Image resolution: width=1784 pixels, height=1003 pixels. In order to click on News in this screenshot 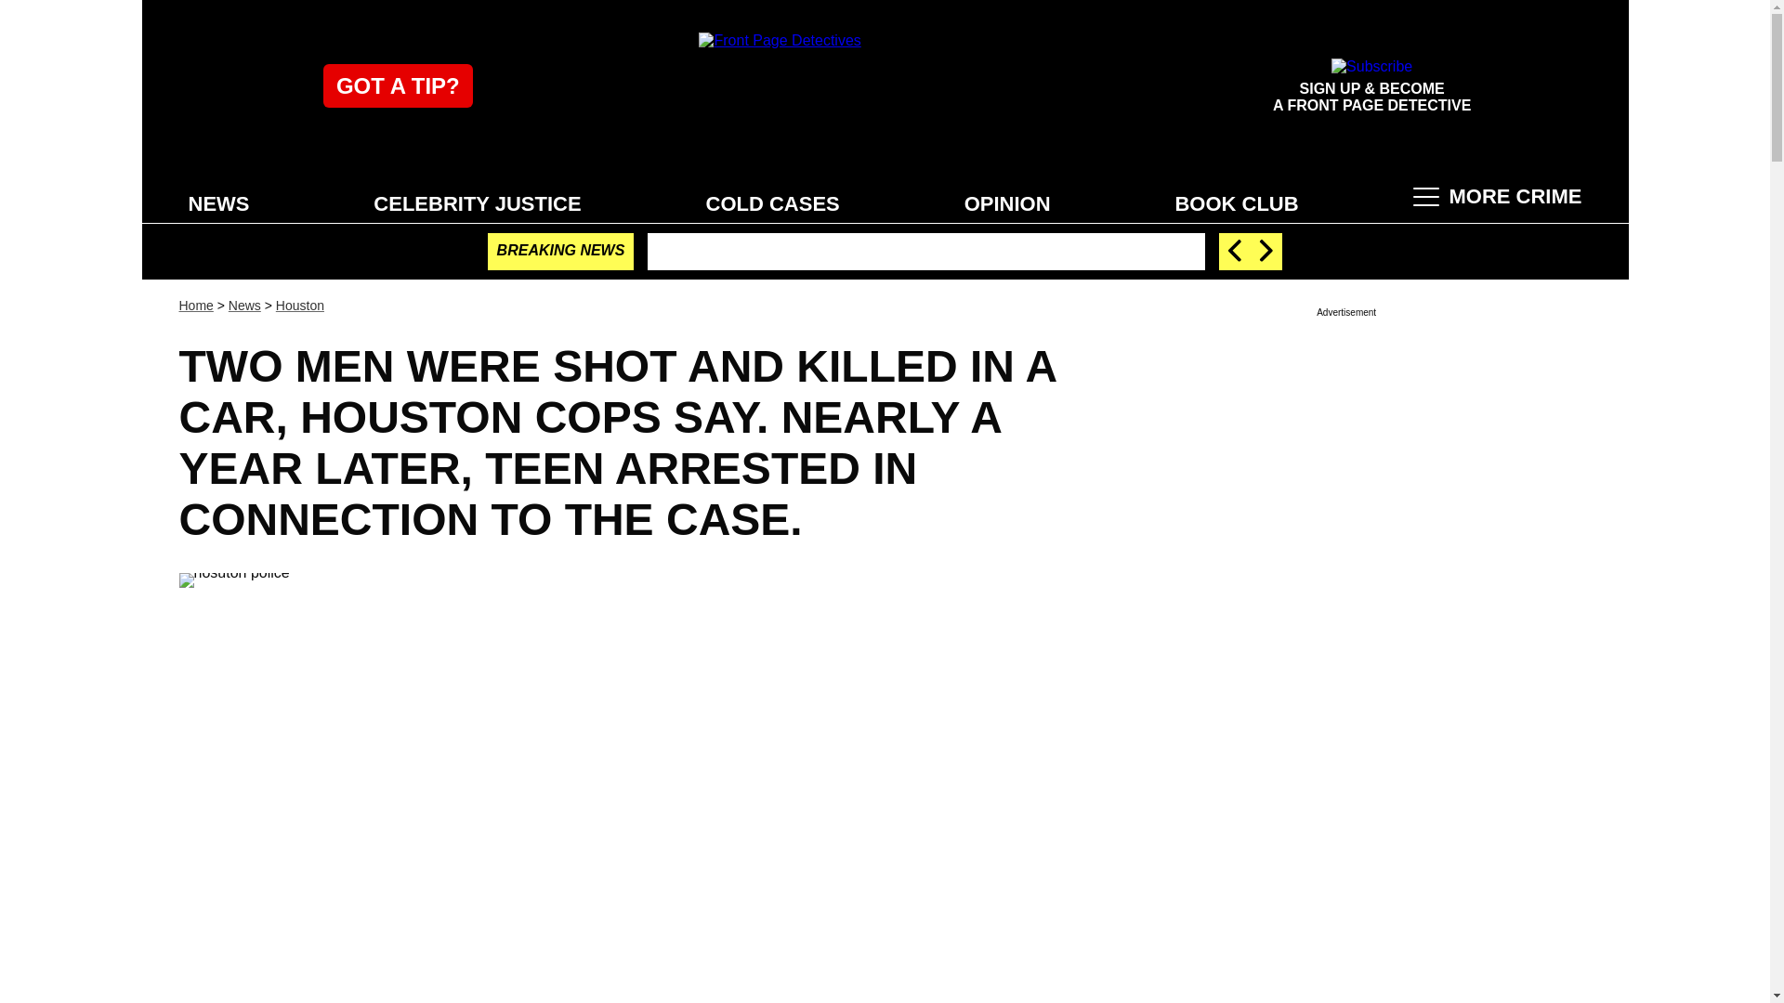, I will do `click(243, 305)`.